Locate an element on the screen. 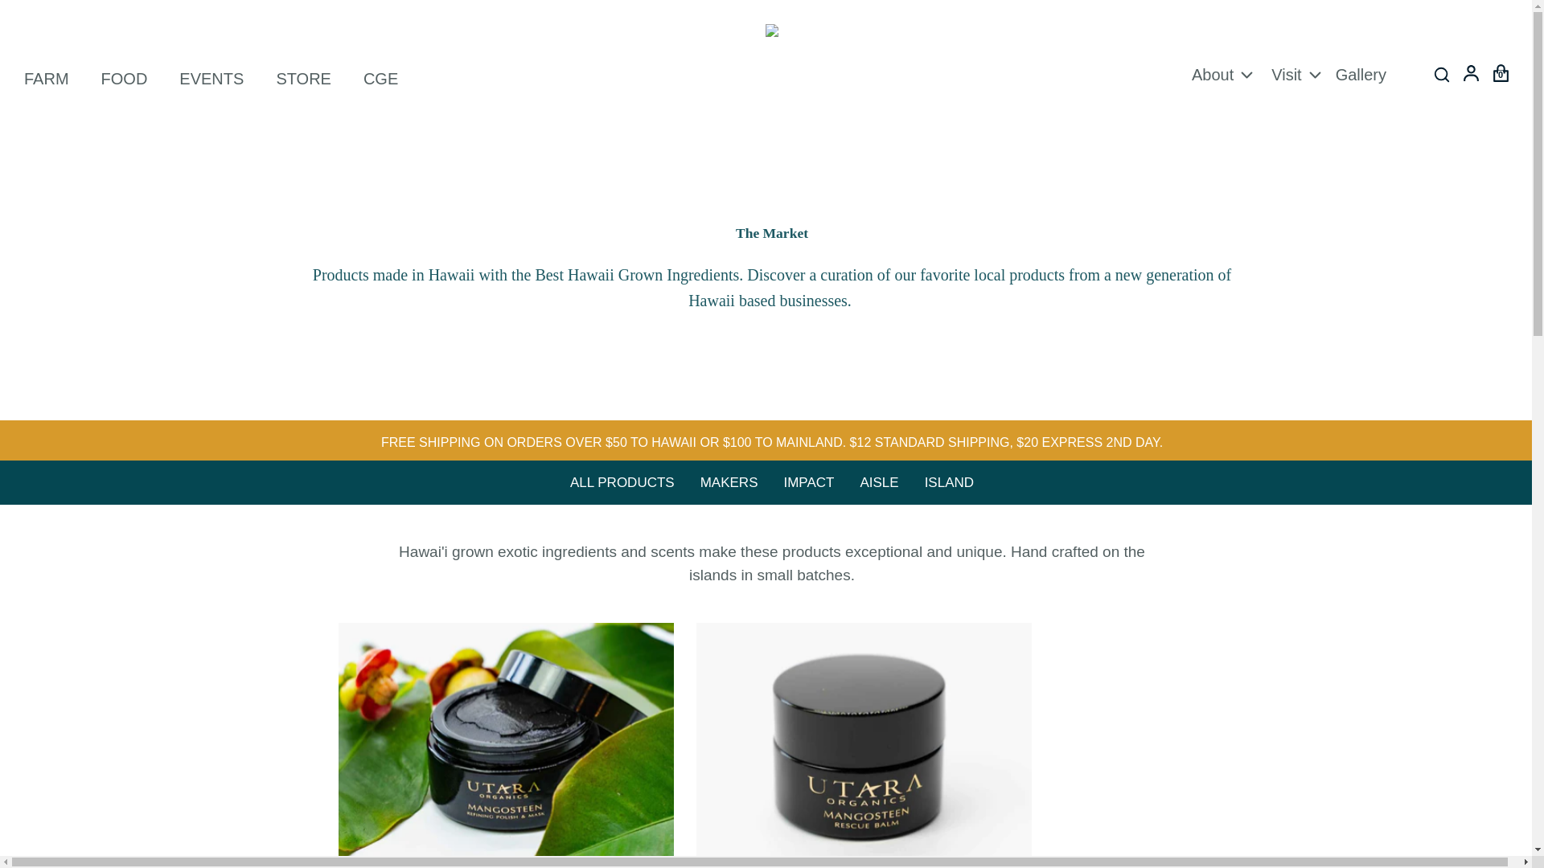 Image resolution: width=1544 pixels, height=868 pixels. FOOD is located at coordinates (125, 80).